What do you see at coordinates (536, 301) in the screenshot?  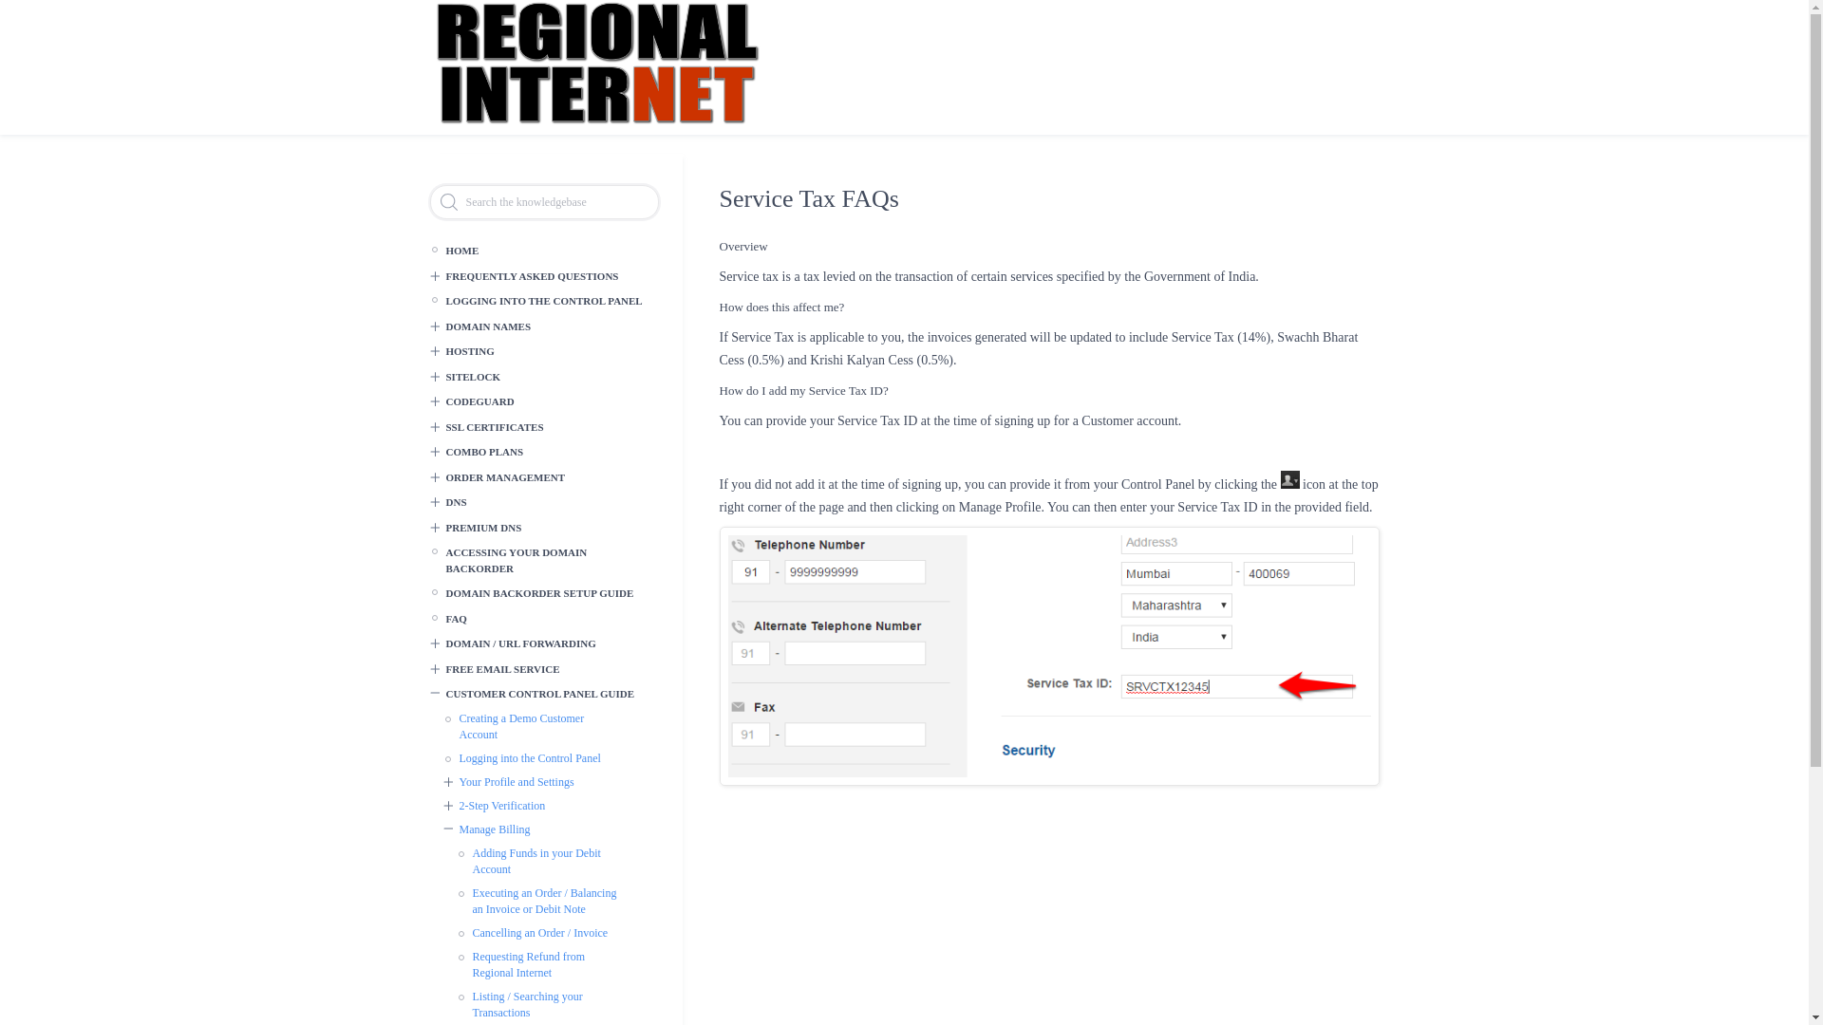 I see `LOGGING INTO THE CONTROL PANEL` at bounding box center [536, 301].